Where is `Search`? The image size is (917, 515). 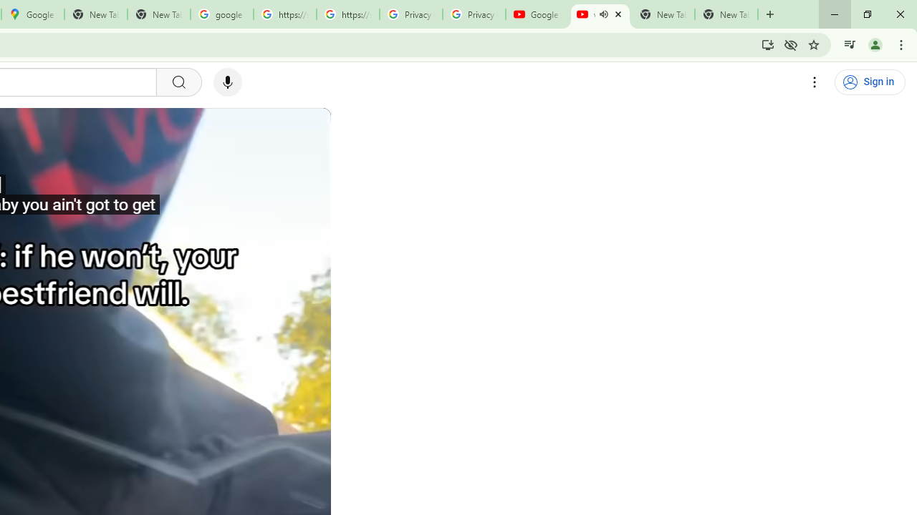
Search is located at coordinates (178, 82).